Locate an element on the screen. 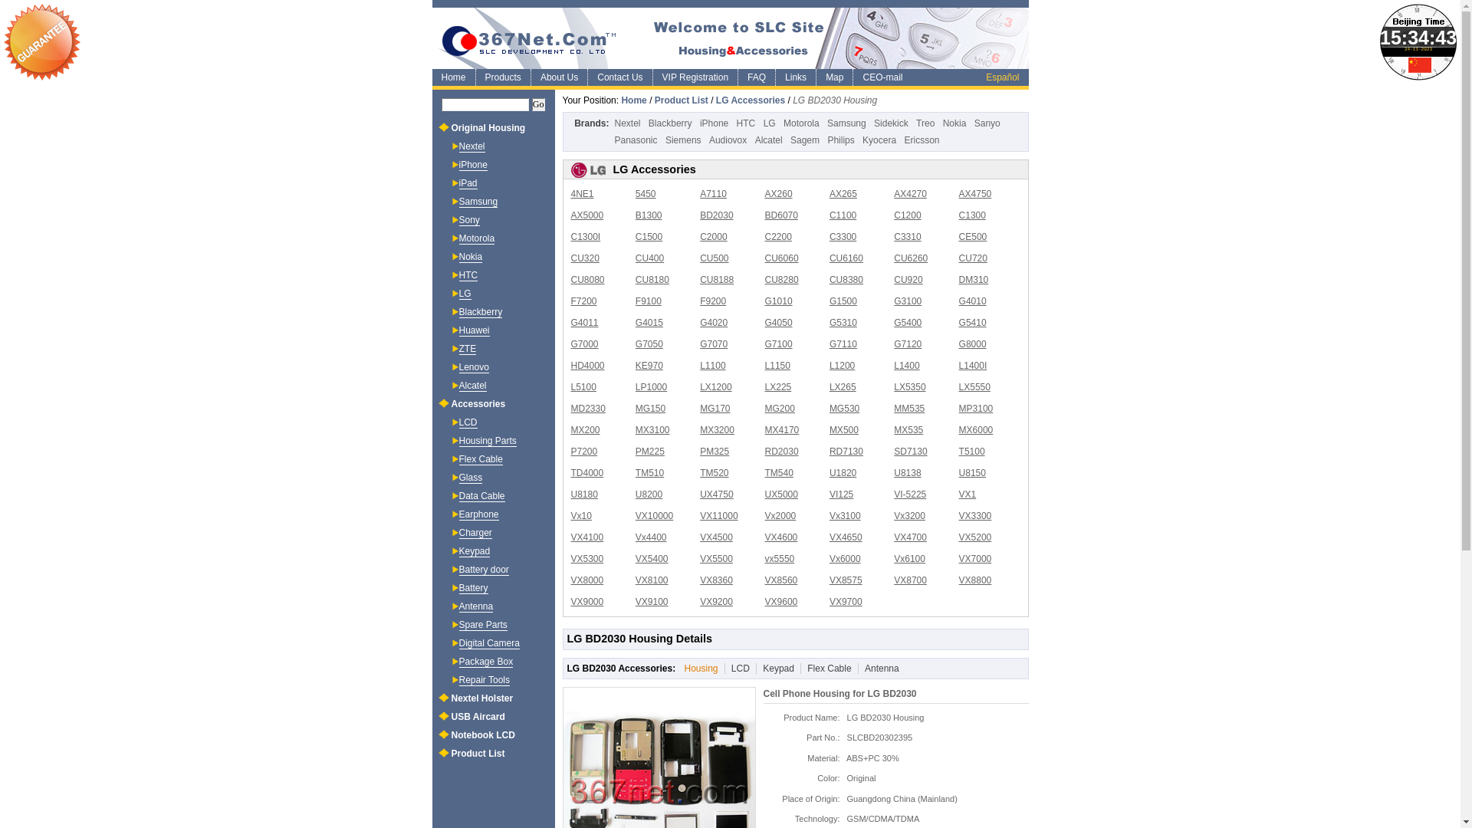  LCD is located at coordinates (738, 669).